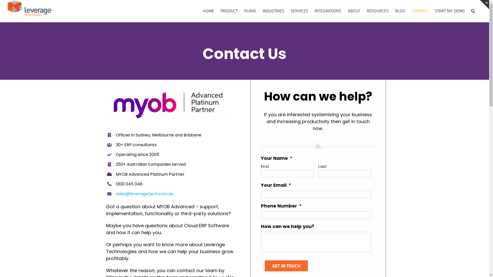 The image size is (493, 277). I want to click on PRODUCT, so click(229, 11).